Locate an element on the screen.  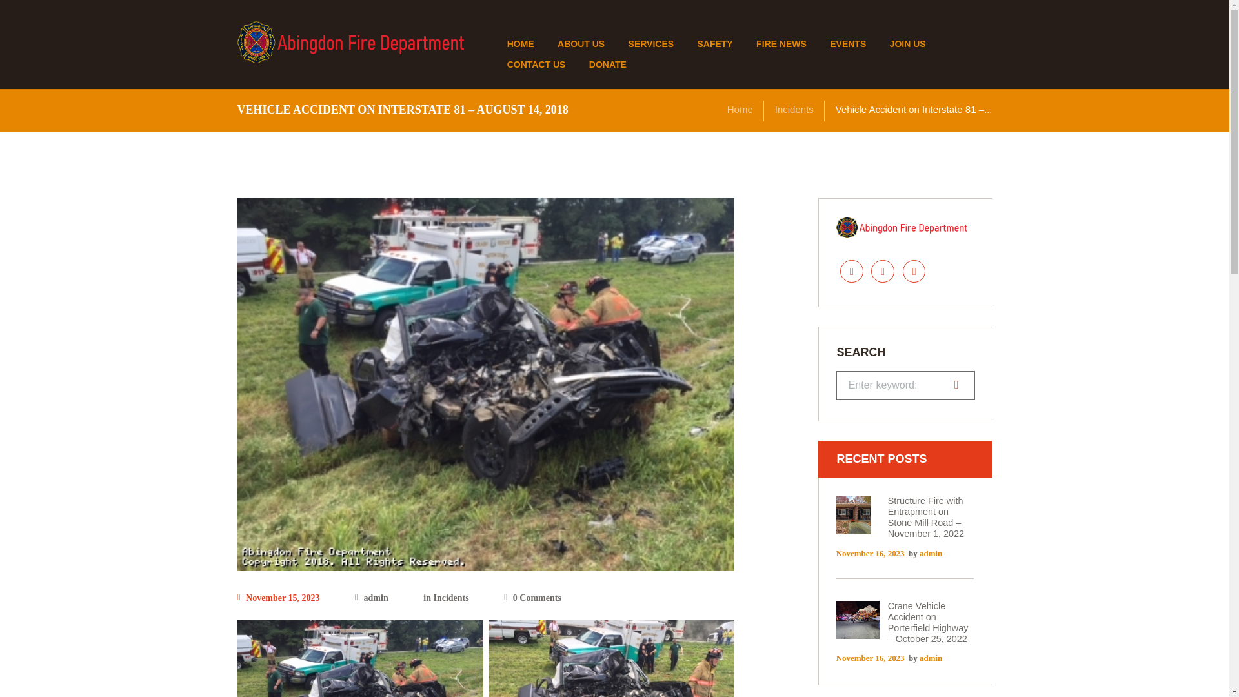
CONTACT US is located at coordinates (536, 65).